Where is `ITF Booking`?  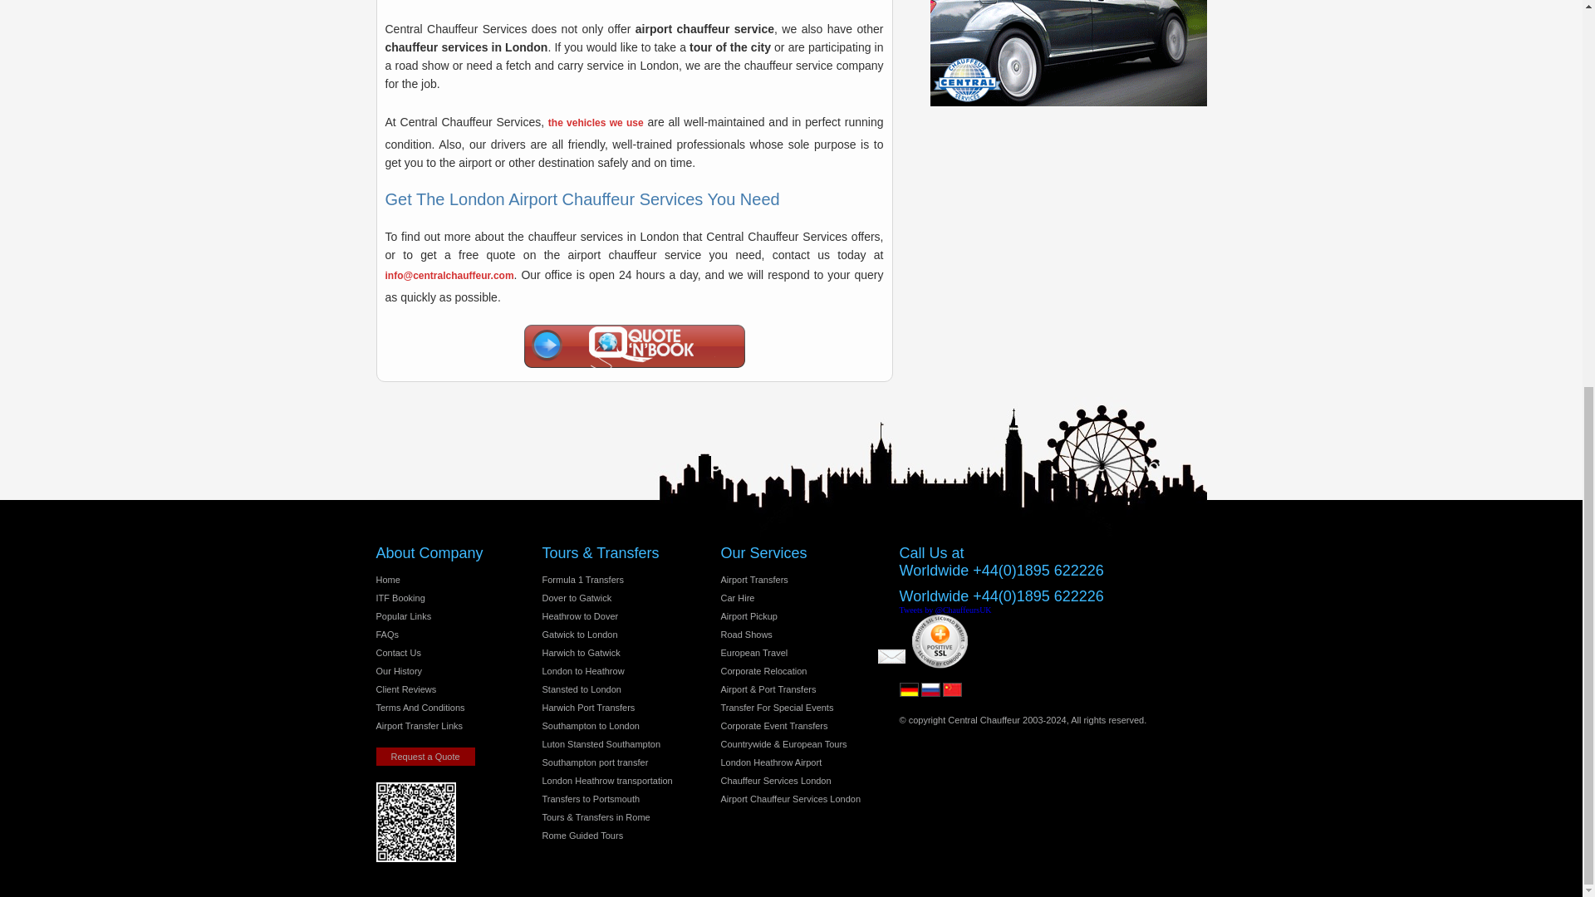 ITF Booking is located at coordinates (399, 597).